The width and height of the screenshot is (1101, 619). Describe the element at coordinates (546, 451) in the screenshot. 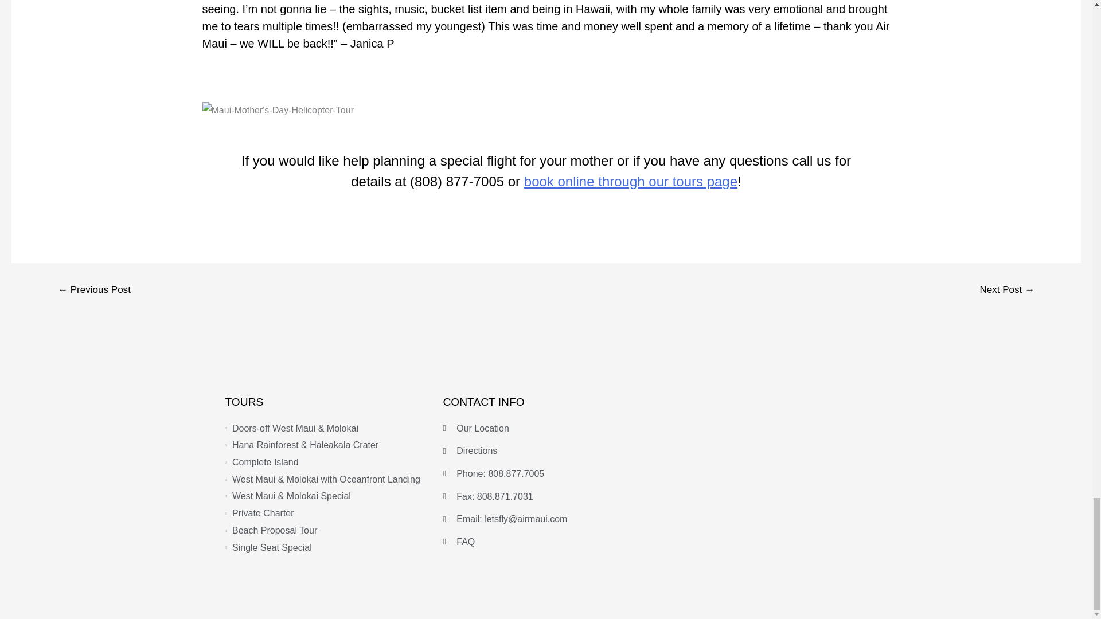

I see `Directions` at that location.